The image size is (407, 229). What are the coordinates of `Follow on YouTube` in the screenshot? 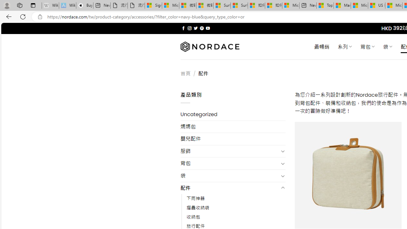 It's located at (208, 28).